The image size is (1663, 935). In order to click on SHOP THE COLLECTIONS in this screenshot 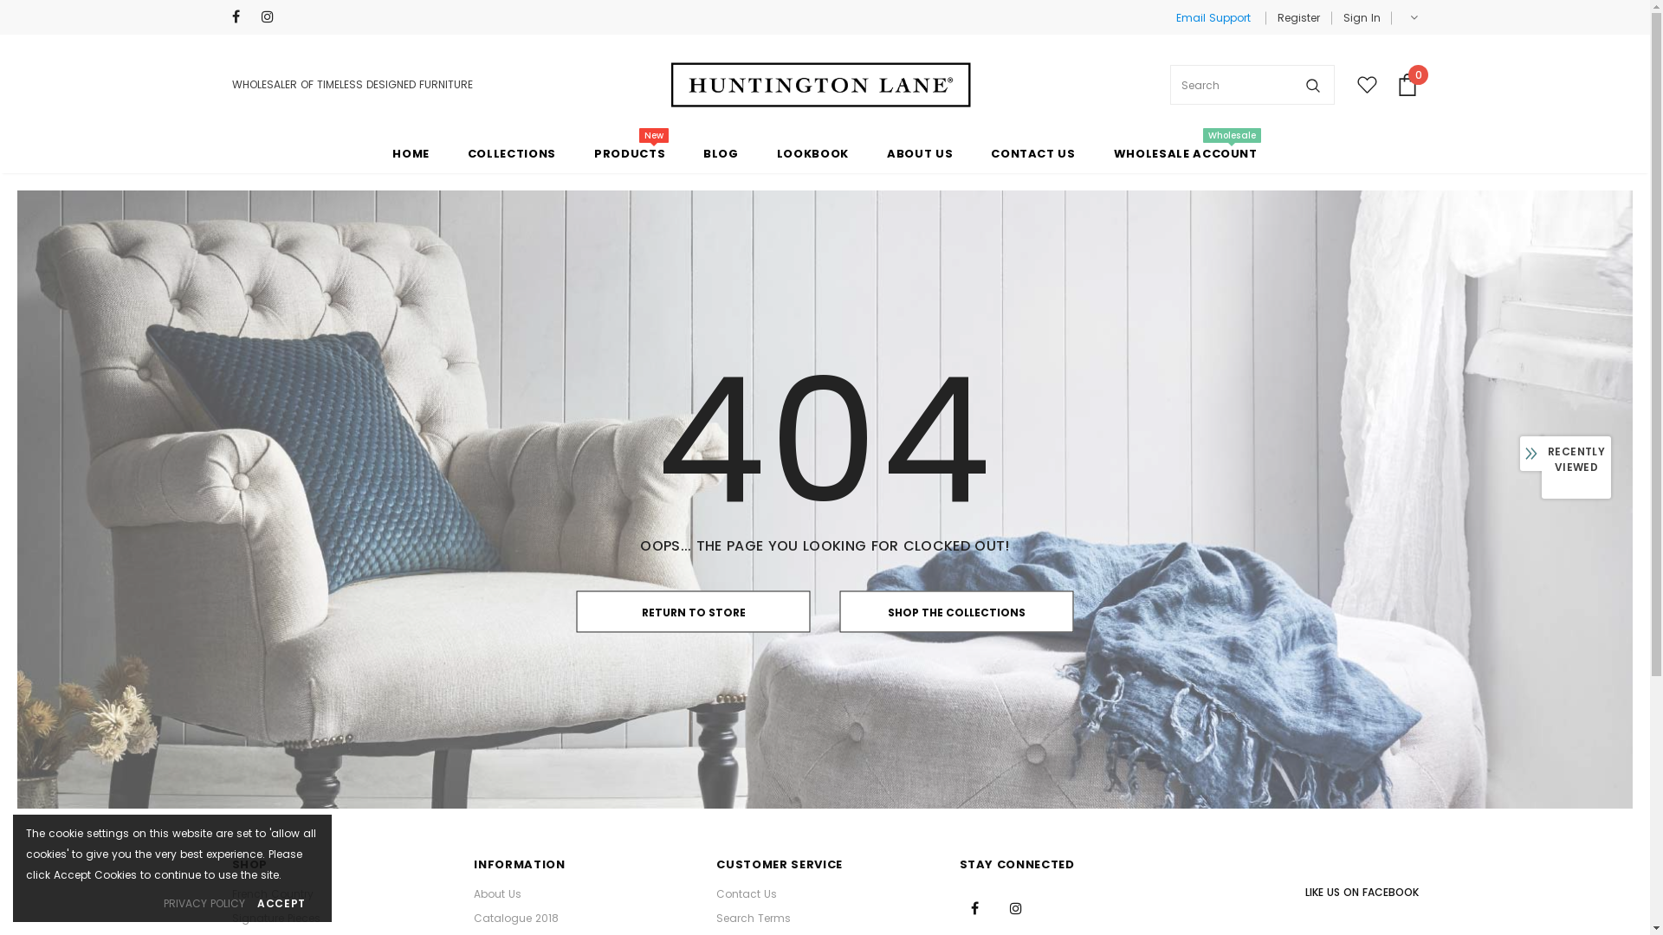, I will do `click(957, 612)`.